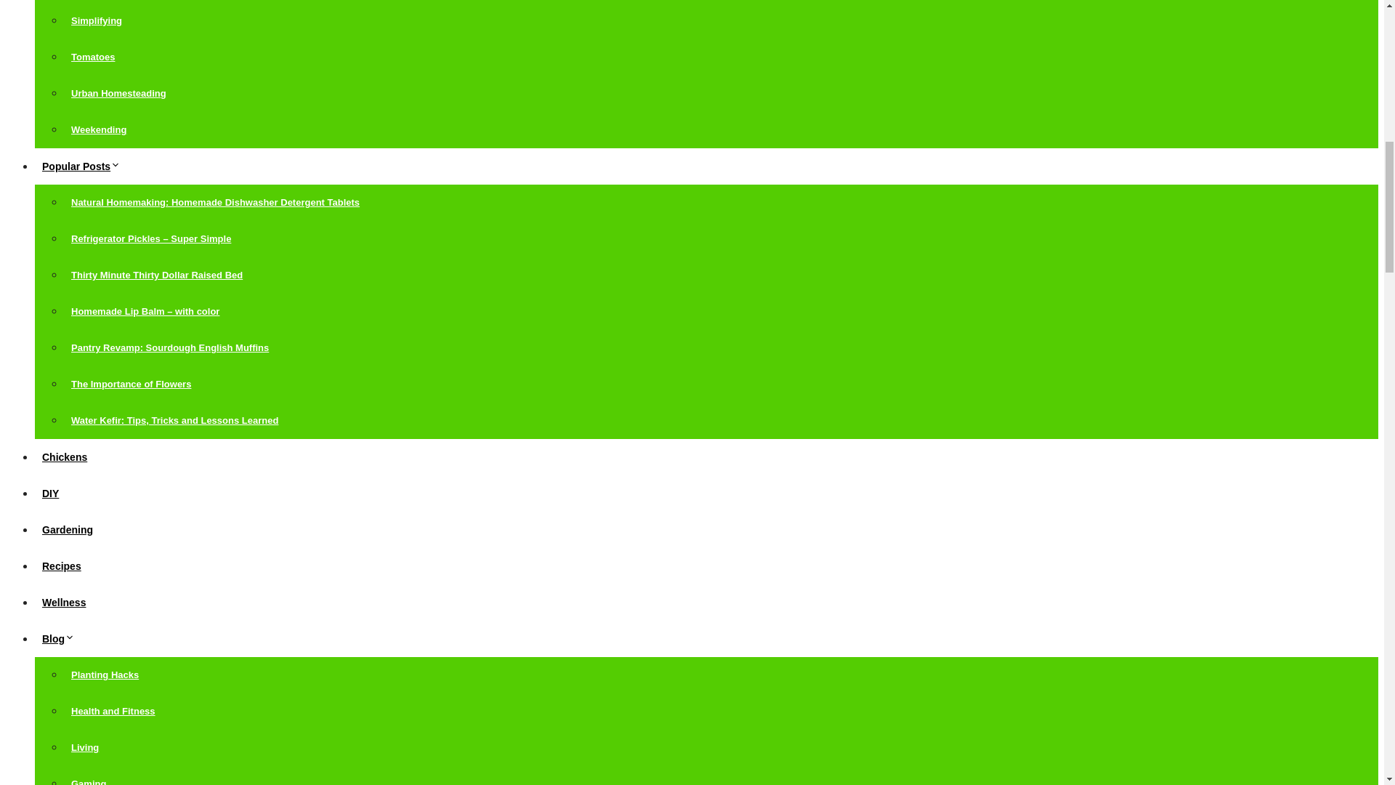 Image resolution: width=1395 pixels, height=785 pixels. What do you see at coordinates (68, 529) in the screenshot?
I see `Gardening` at bounding box center [68, 529].